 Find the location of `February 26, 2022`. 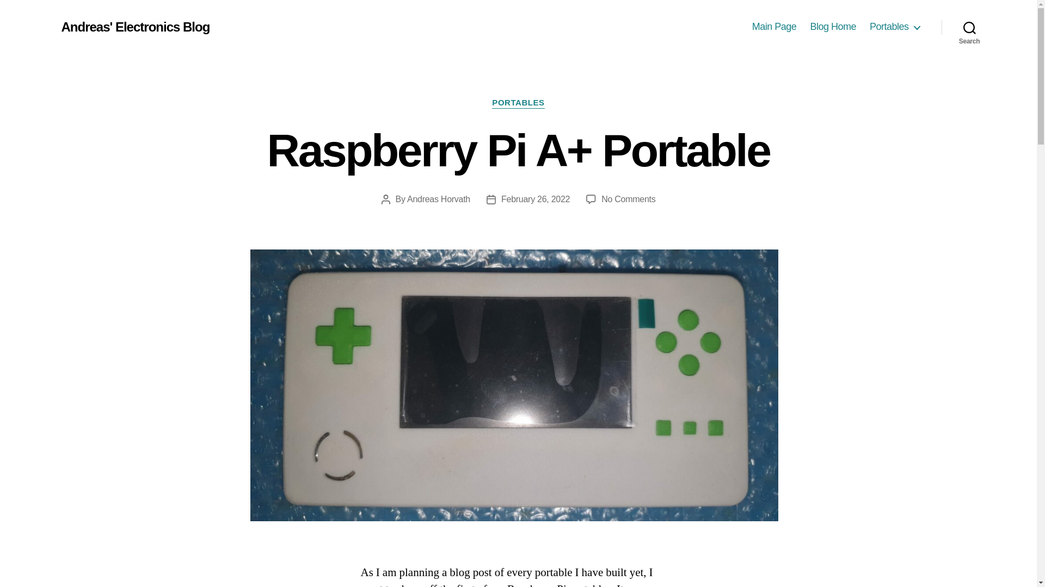

February 26, 2022 is located at coordinates (536, 199).